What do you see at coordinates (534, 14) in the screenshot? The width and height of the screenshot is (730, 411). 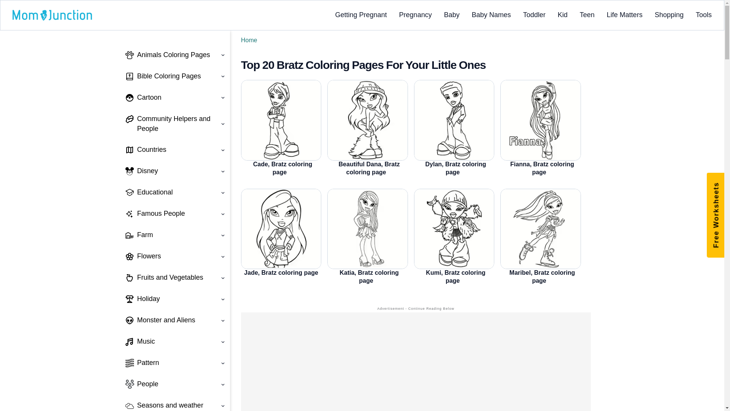 I see `Toddler` at bounding box center [534, 14].